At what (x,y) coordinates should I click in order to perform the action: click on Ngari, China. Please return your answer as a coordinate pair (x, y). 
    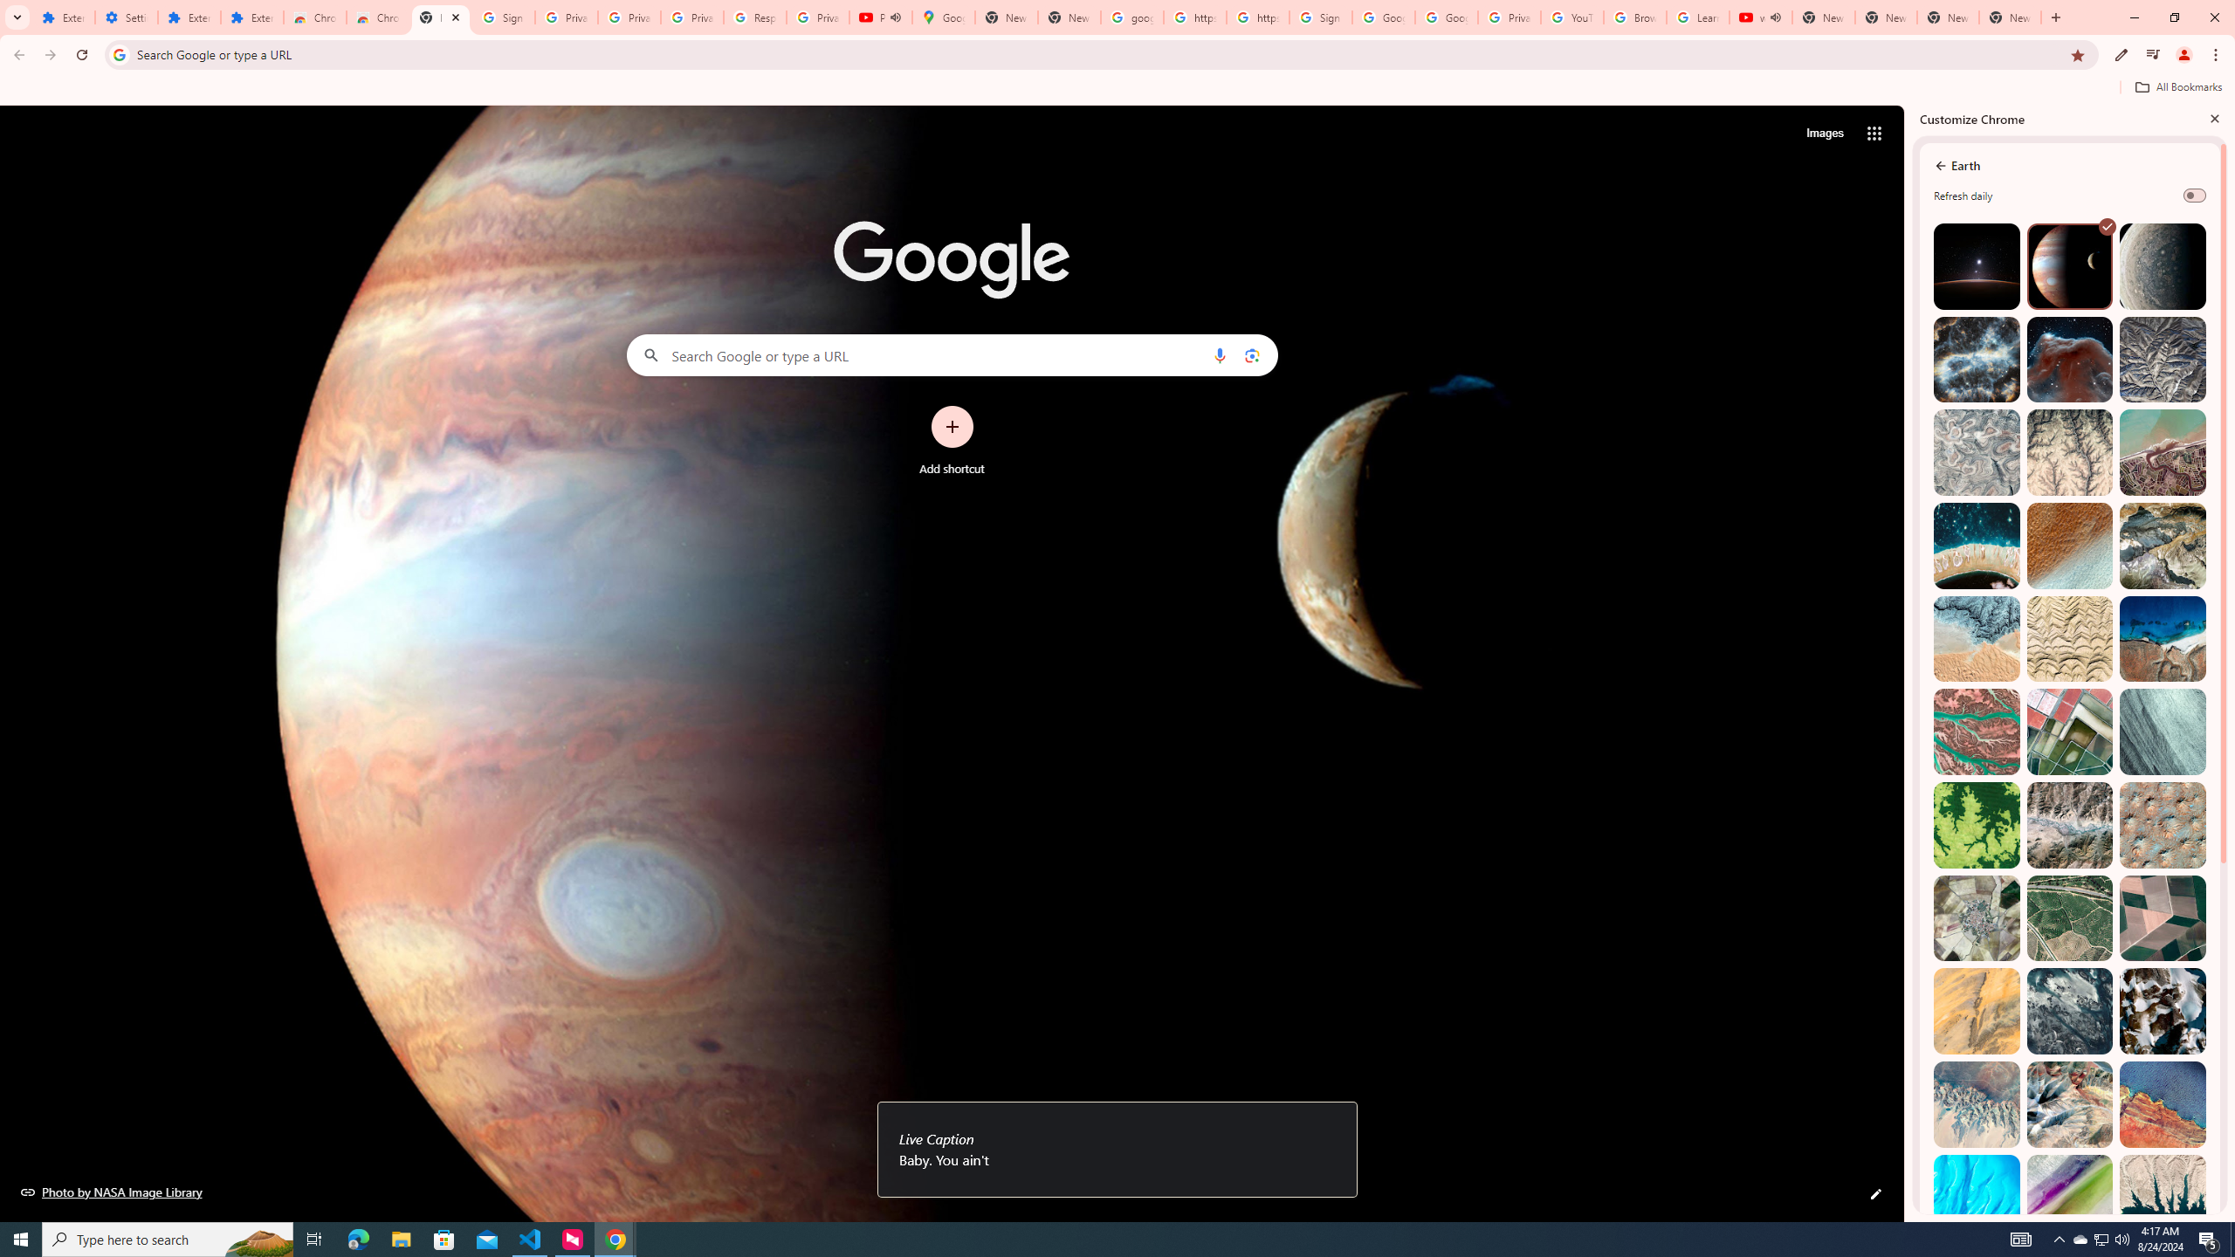
    Looking at the image, I should click on (2070, 1103).